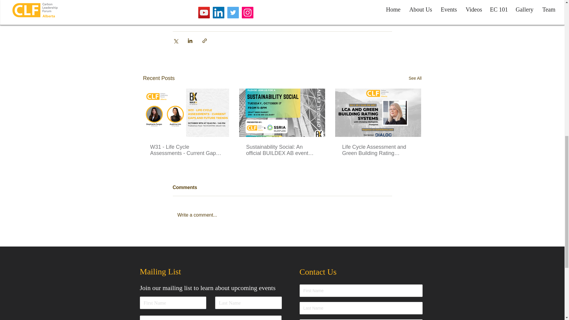  Describe the element at coordinates (282, 215) in the screenshot. I see `Write a comment...` at that location.